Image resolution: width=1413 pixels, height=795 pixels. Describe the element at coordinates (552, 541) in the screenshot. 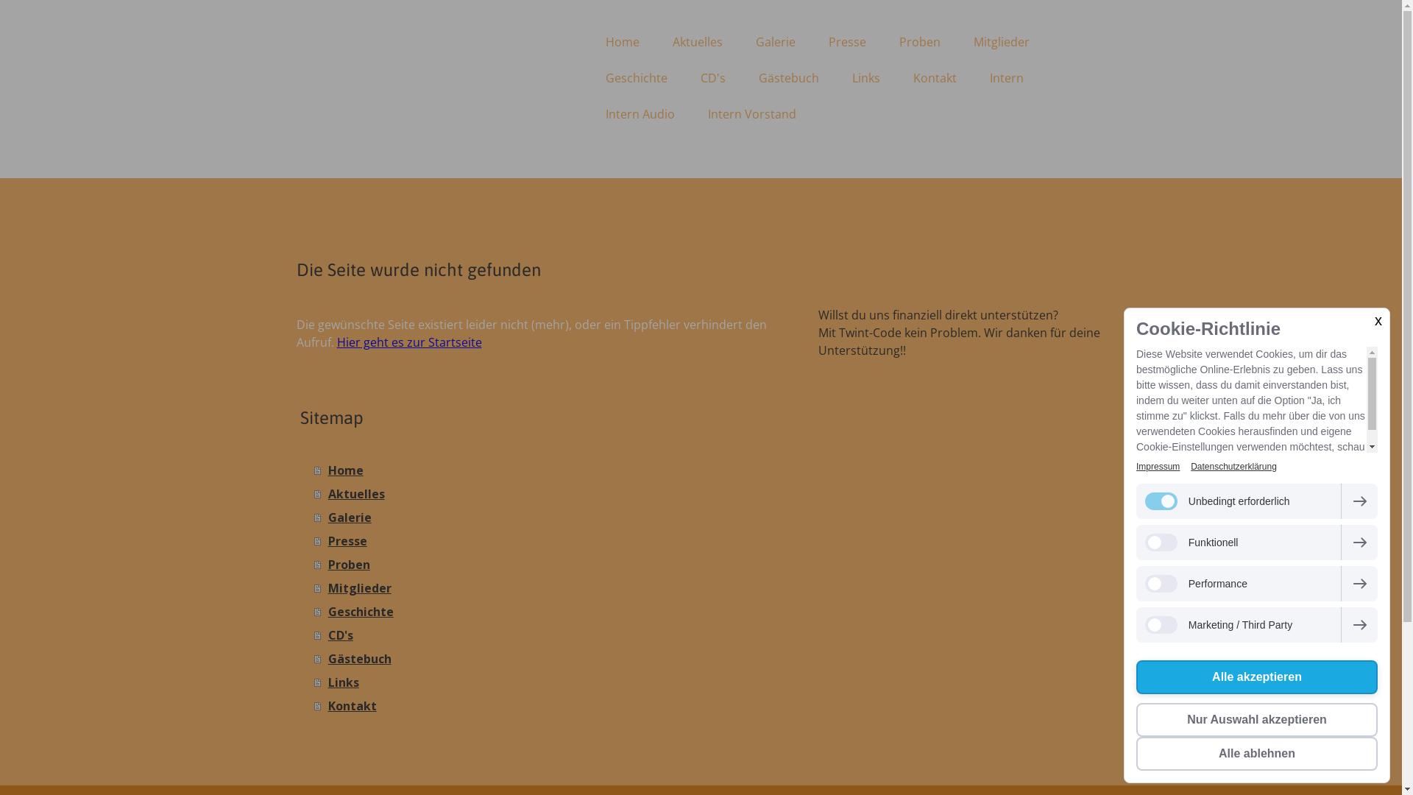

I see `Presse` at that location.